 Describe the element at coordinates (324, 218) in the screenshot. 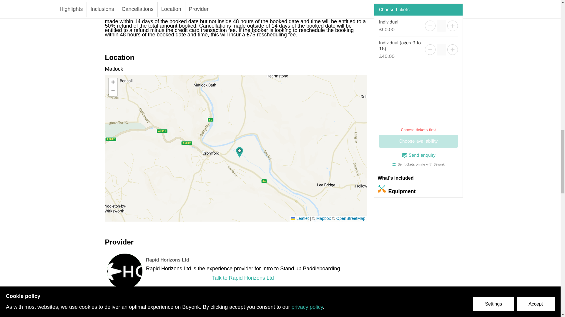

I see `Mapbox` at that location.